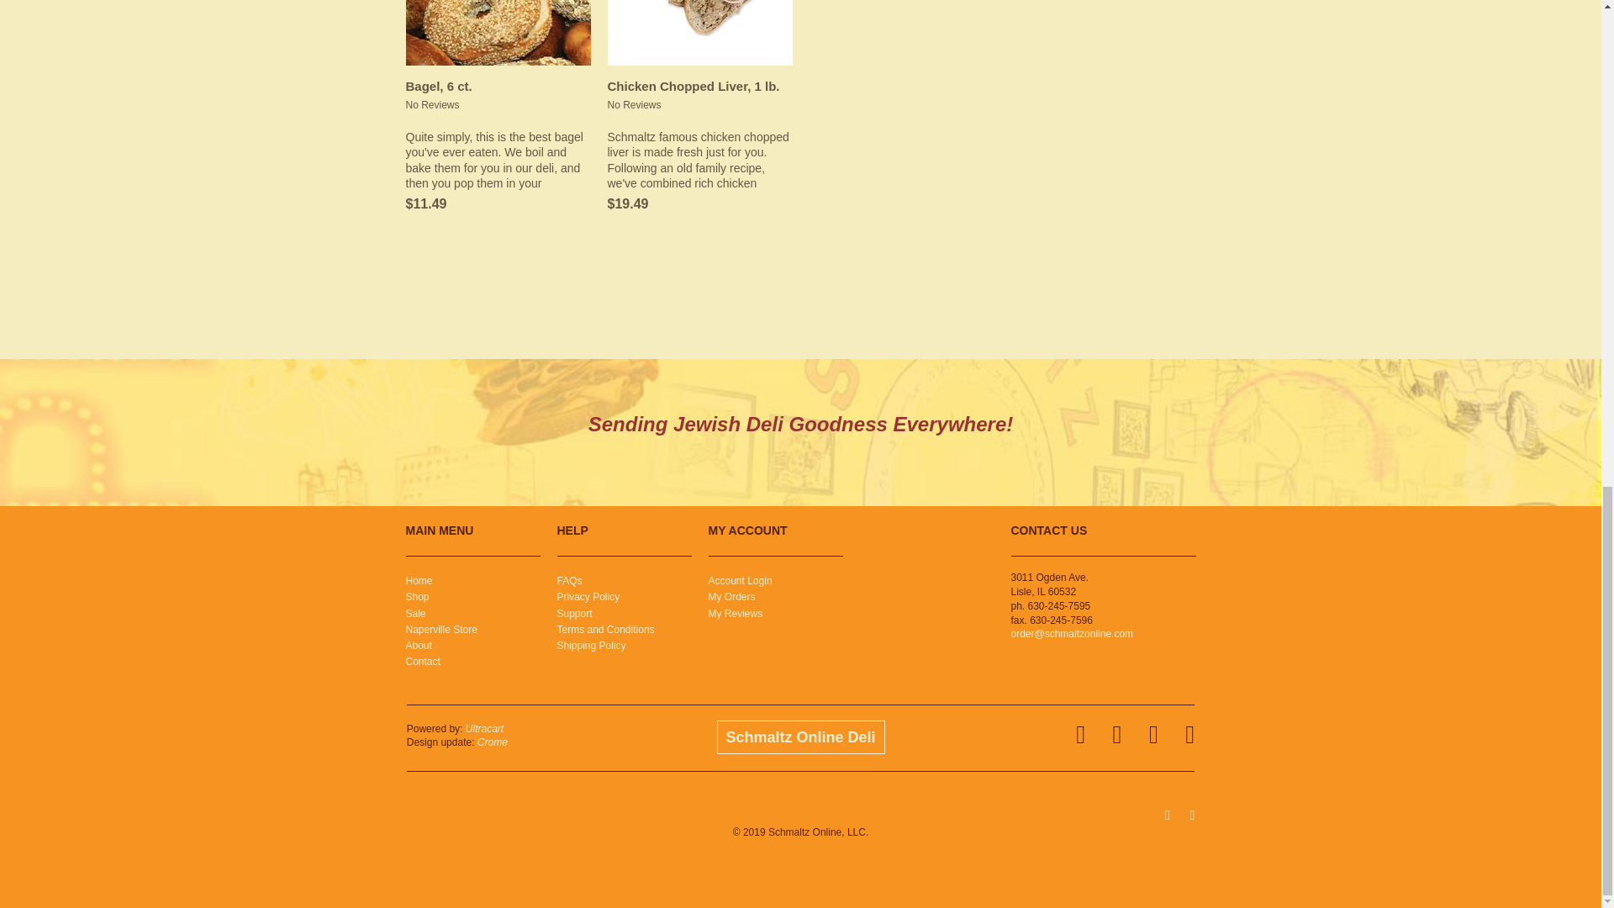 This screenshot has height=908, width=1614. I want to click on Visit Ultracart, so click(484, 728).